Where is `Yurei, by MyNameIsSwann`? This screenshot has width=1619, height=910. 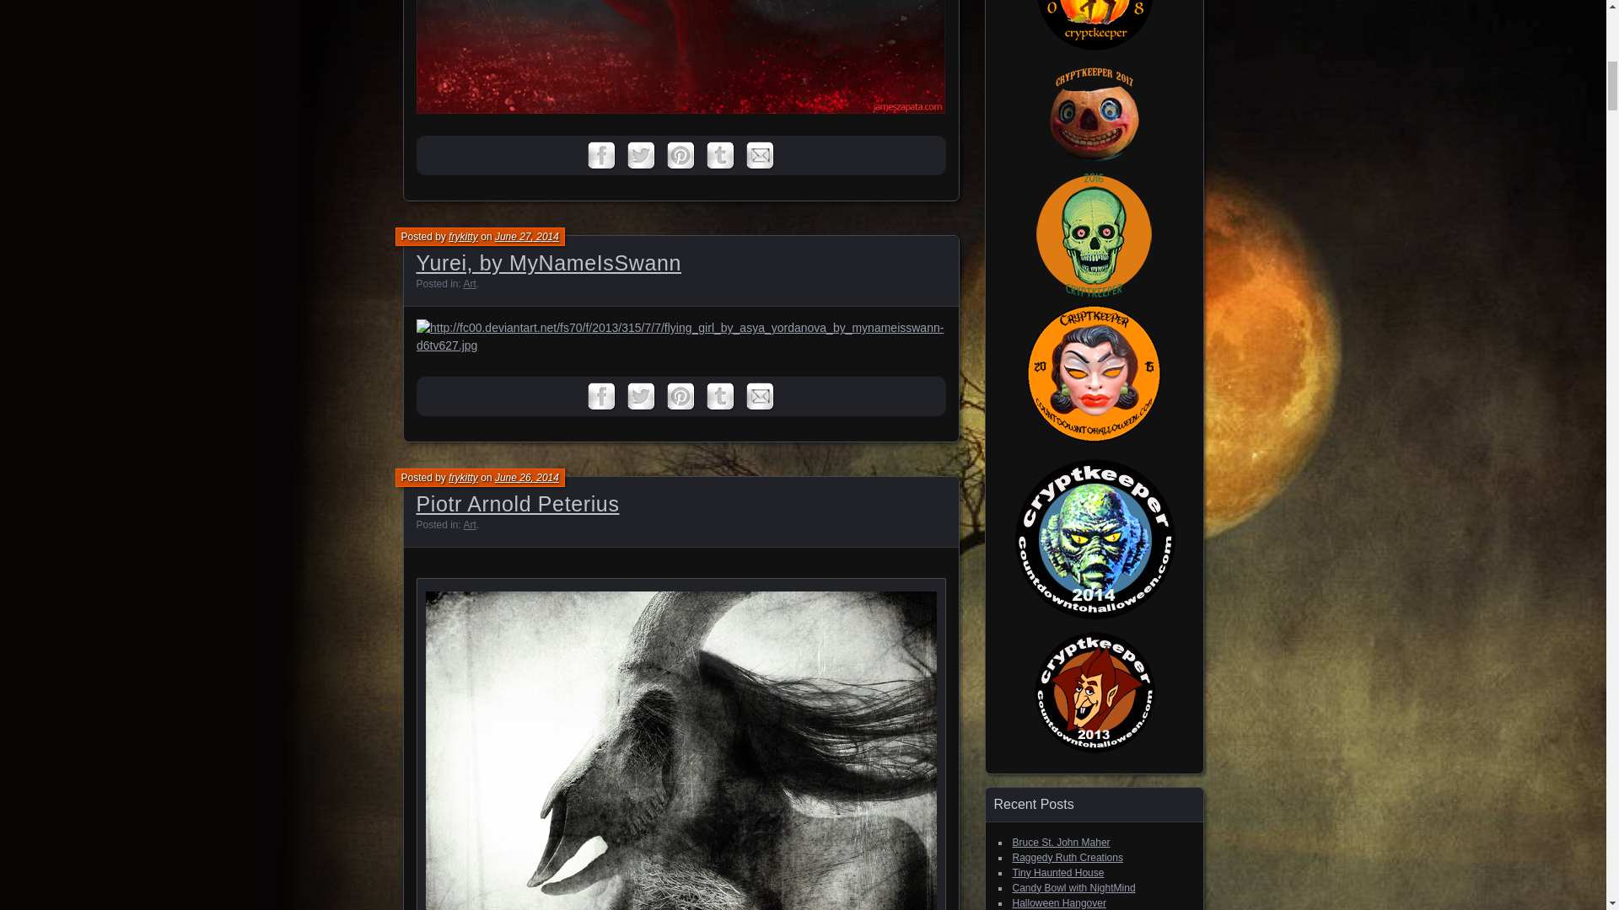 Yurei, by MyNameIsSwann is located at coordinates (548, 263).